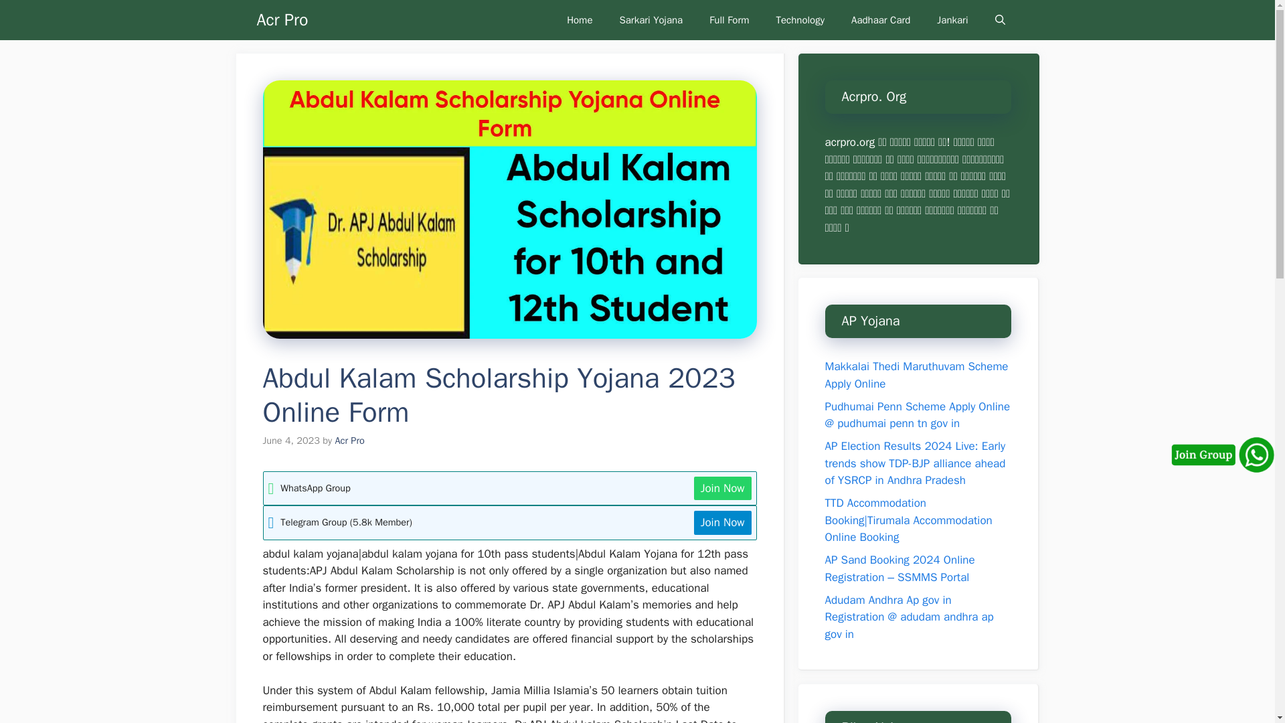 This screenshot has height=723, width=1285. Describe the element at coordinates (952, 20) in the screenshot. I see `Jankari` at that location.